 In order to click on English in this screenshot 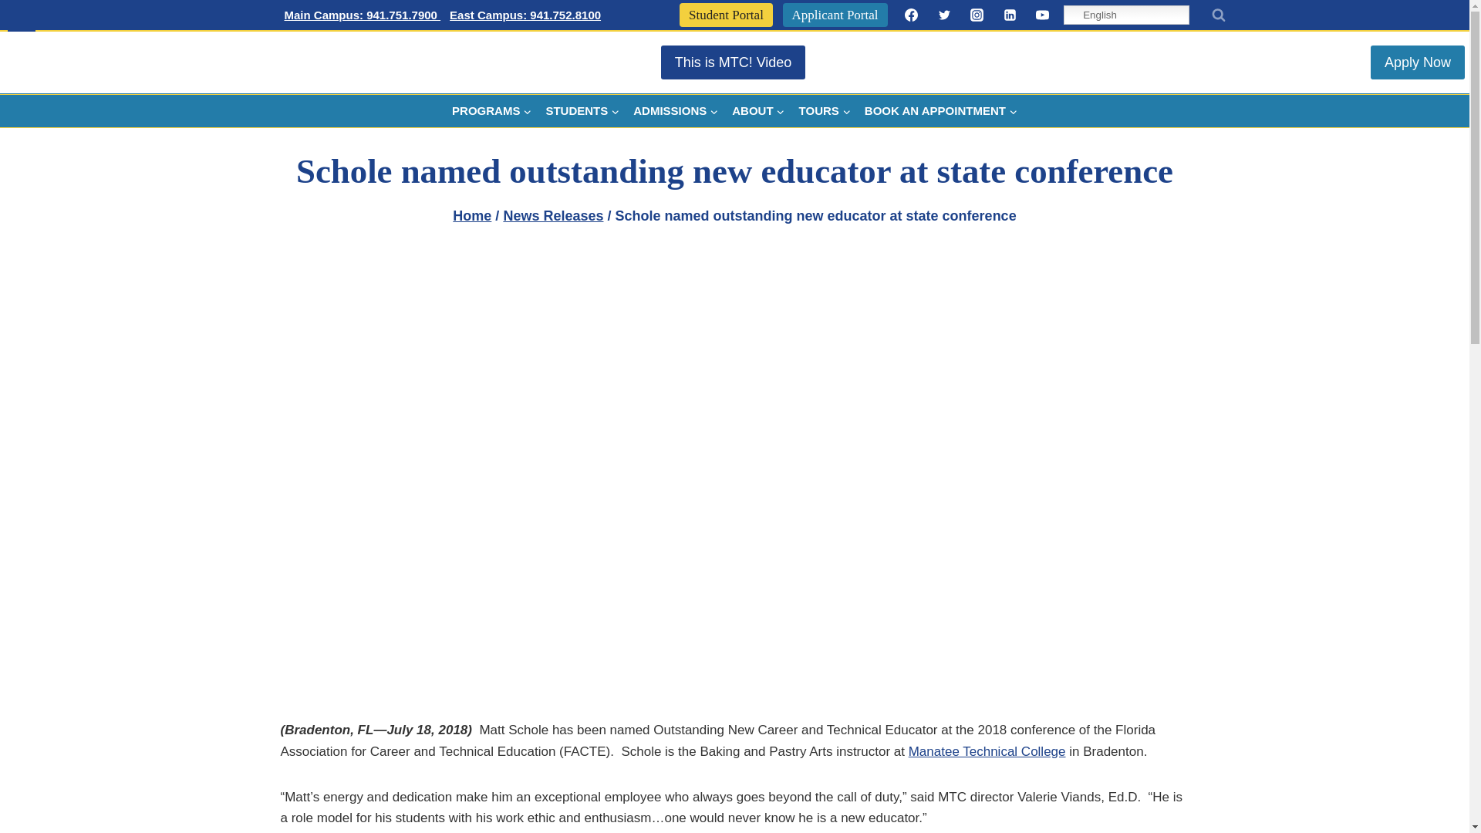, I will do `click(1126, 15)`.